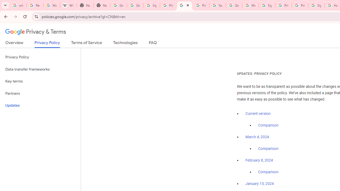  Describe the element at coordinates (267, 5) in the screenshot. I see `Sign in - Google Accounts` at that location.